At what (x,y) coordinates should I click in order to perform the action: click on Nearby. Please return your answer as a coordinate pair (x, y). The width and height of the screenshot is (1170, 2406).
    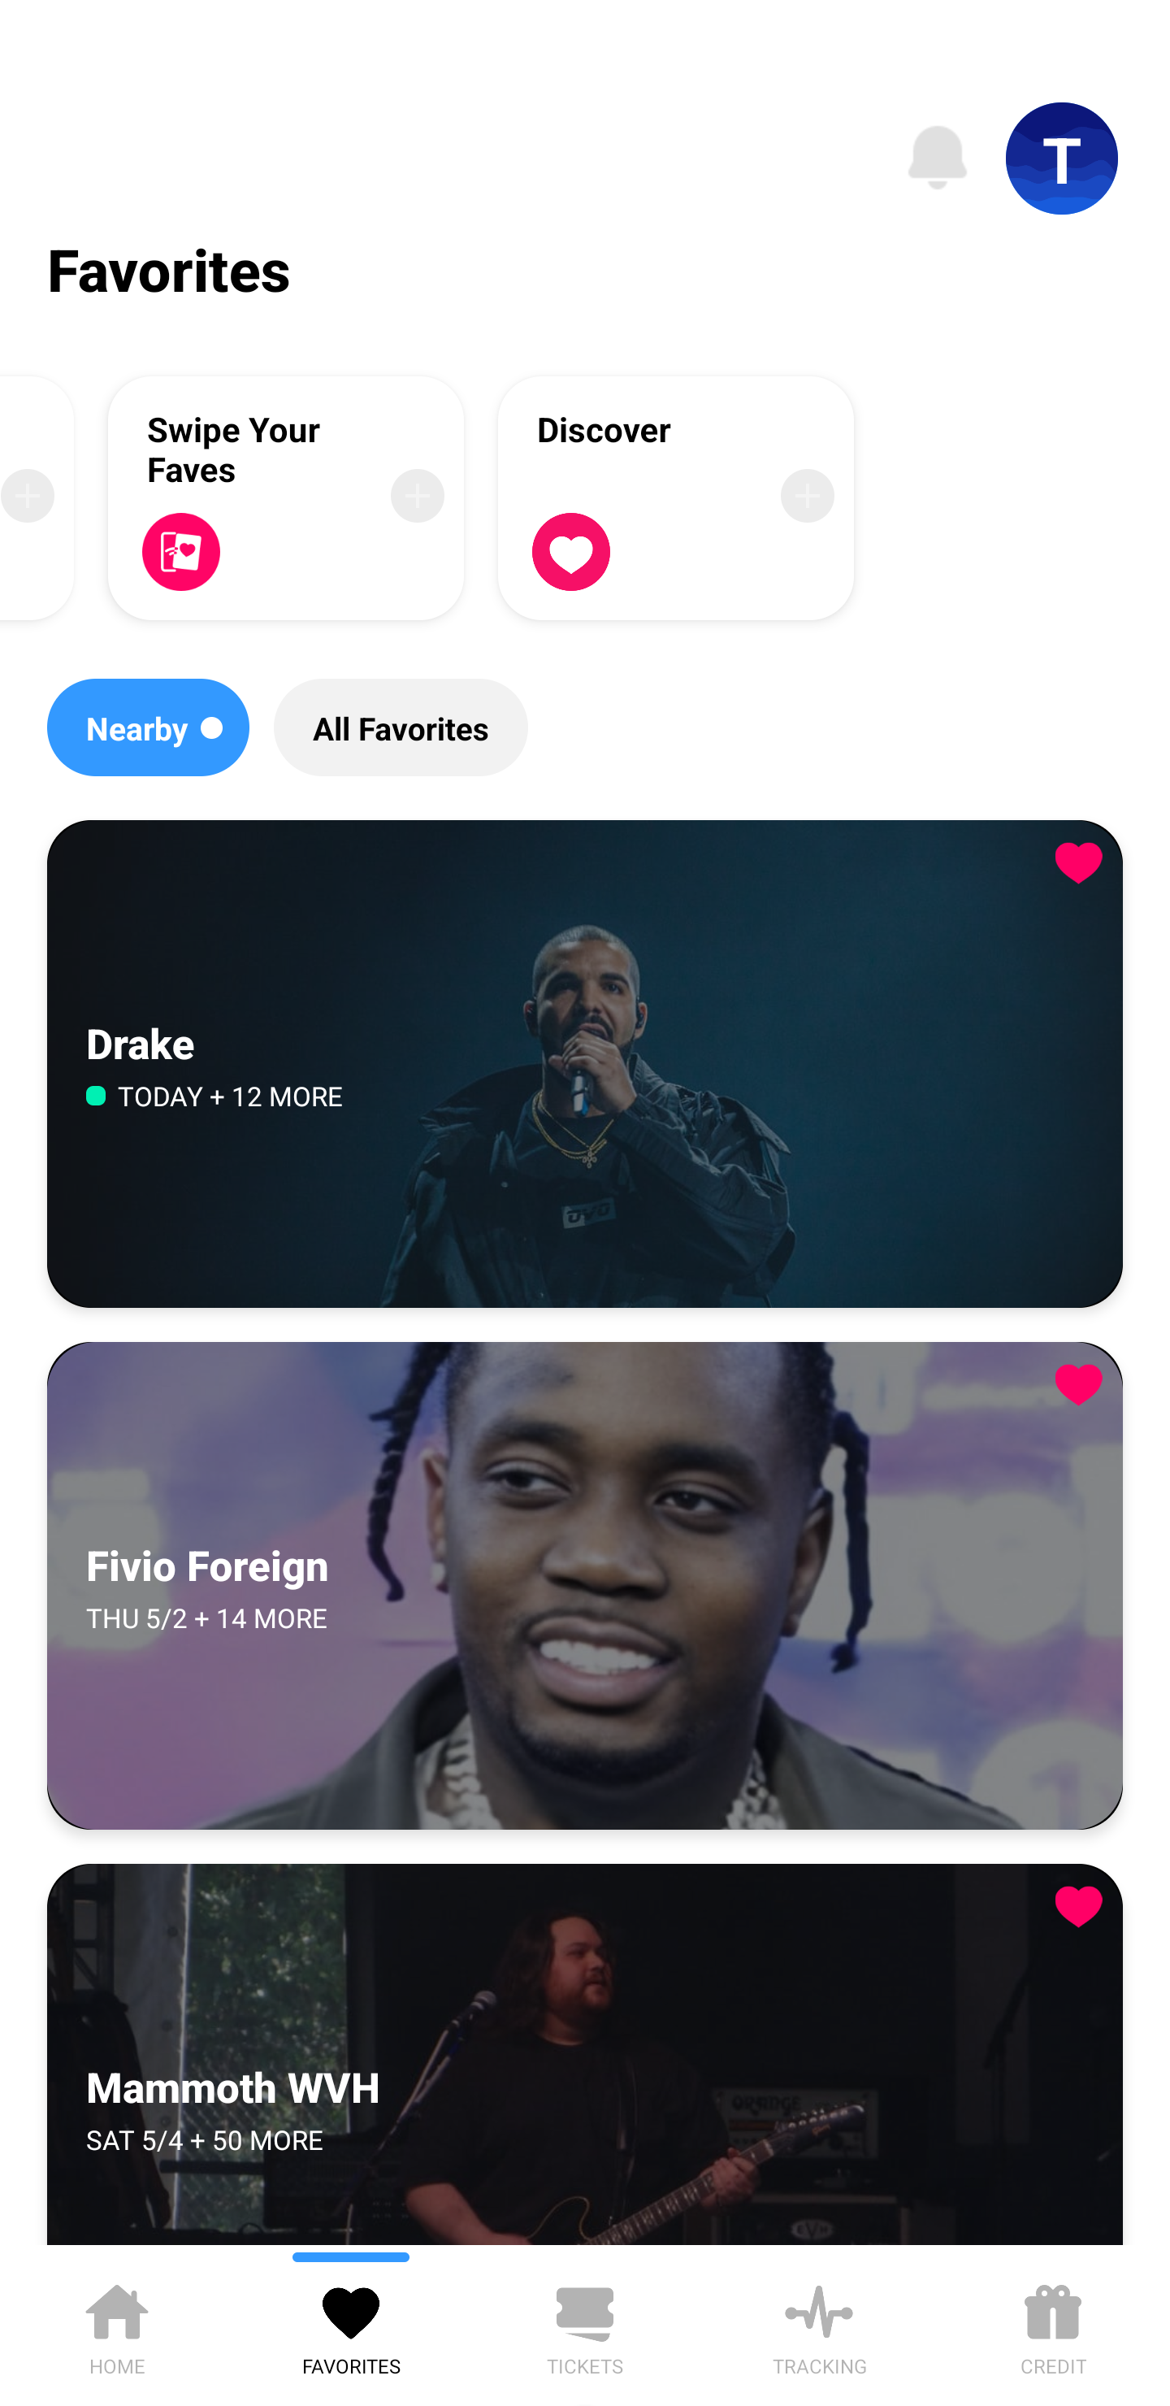
    Looking at the image, I should click on (148, 727).